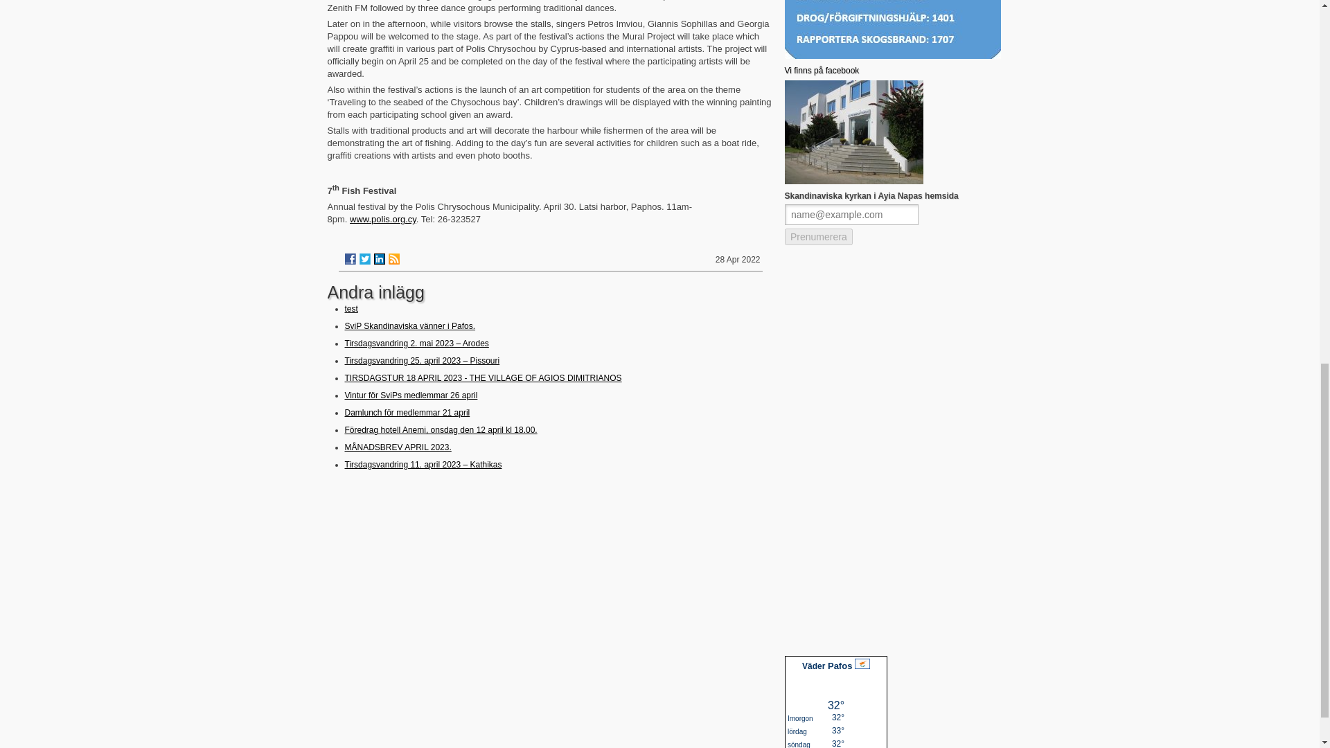 The image size is (1330, 748). I want to click on Prenumerera, so click(853, 229).